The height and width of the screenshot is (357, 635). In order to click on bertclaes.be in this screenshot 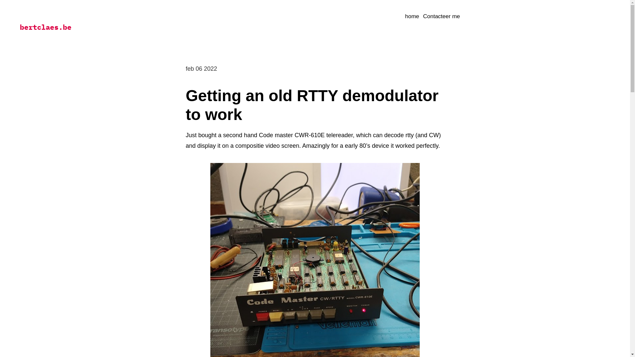, I will do `click(46, 27)`.